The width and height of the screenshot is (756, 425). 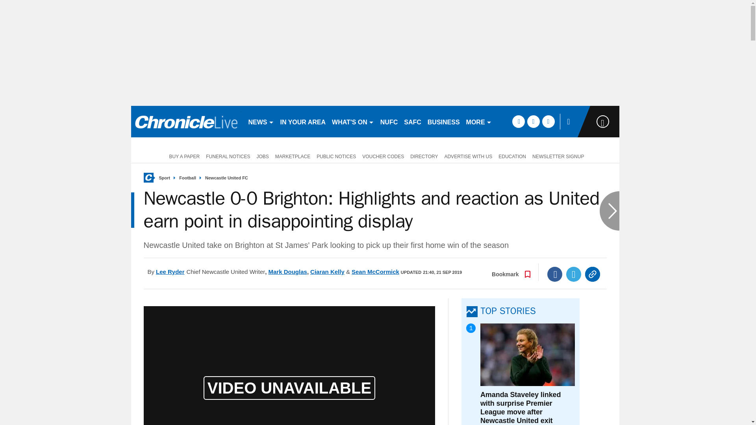 What do you see at coordinates (533, 121) in the screenshot?
I see `twitter` at bounding box center [533, 121].